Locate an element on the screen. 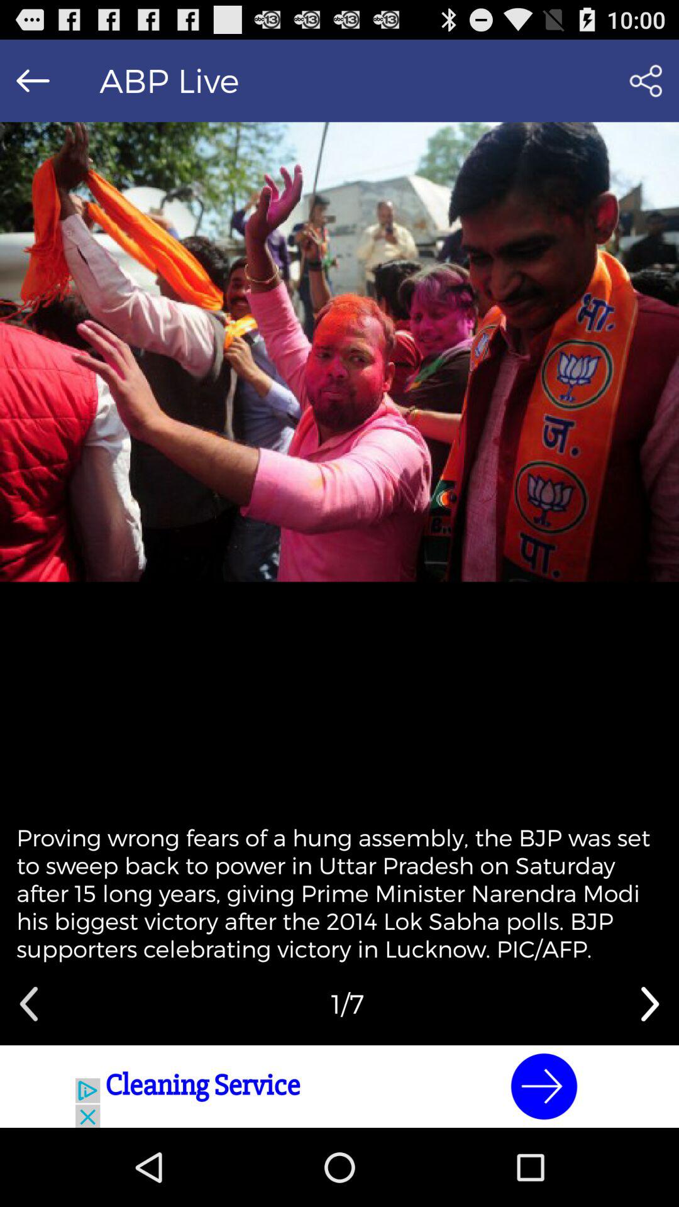 This screenshot has width=679, height=1207. go to next slider is located at coordinates (650, 1004).